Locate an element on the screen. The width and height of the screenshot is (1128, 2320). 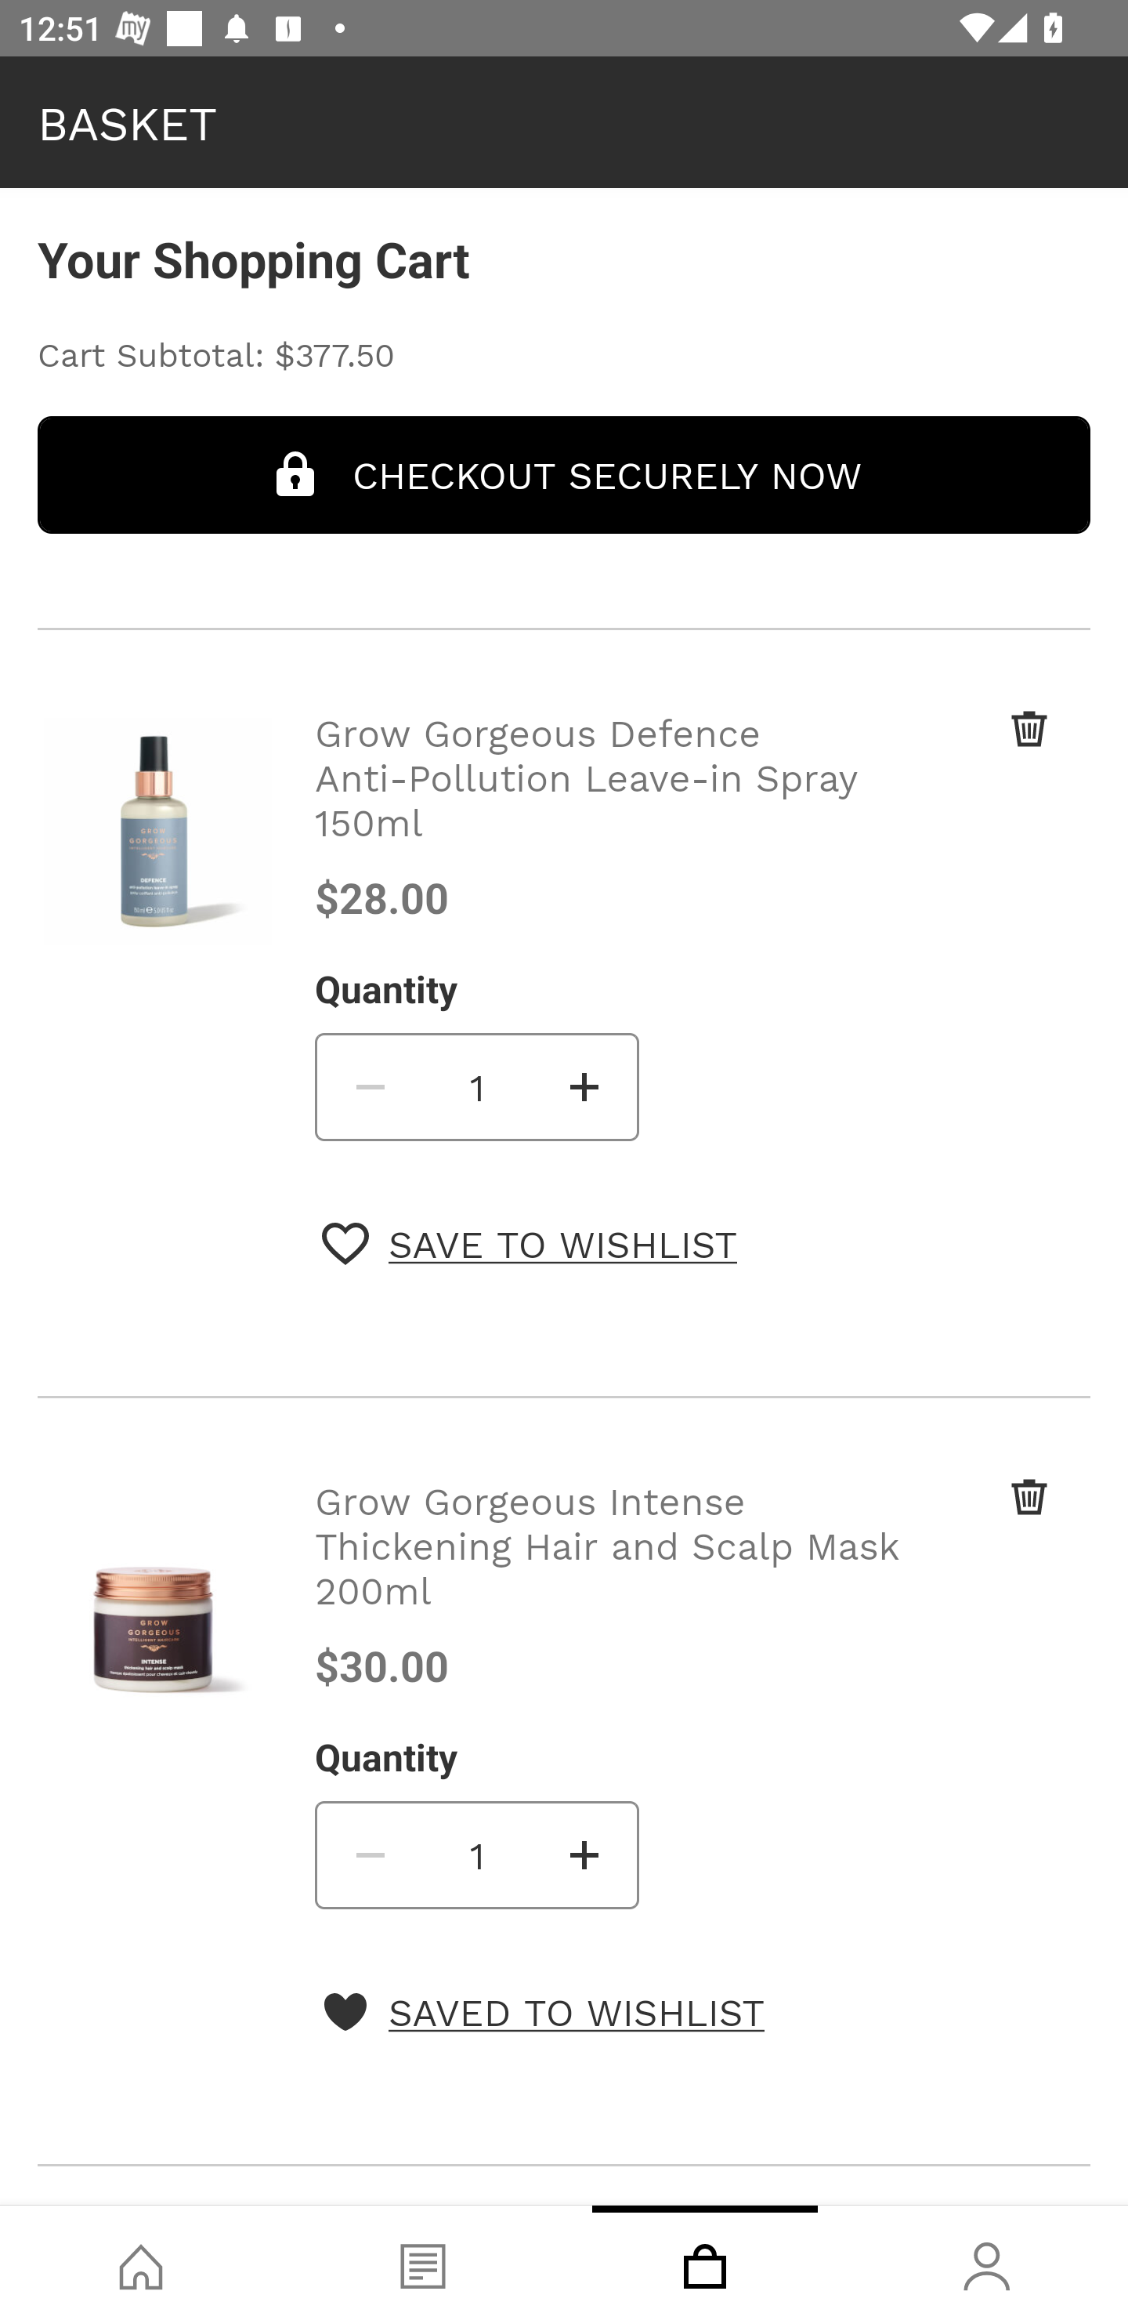
Remove this item is located at coordinates (979, 1528).